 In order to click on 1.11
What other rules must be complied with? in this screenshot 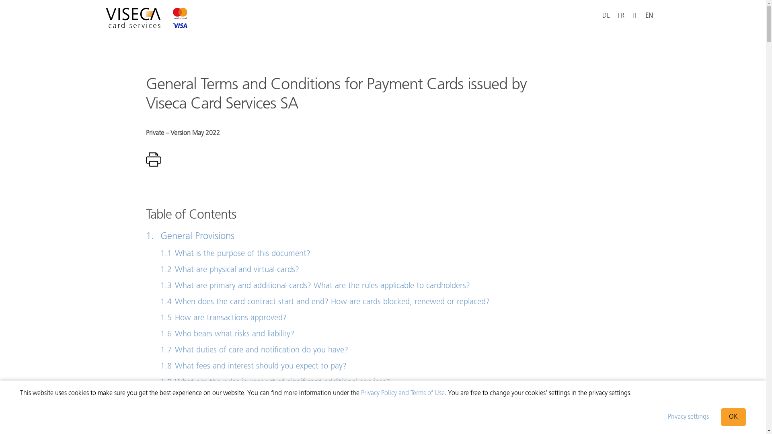, I will do `click(383, 415)`.